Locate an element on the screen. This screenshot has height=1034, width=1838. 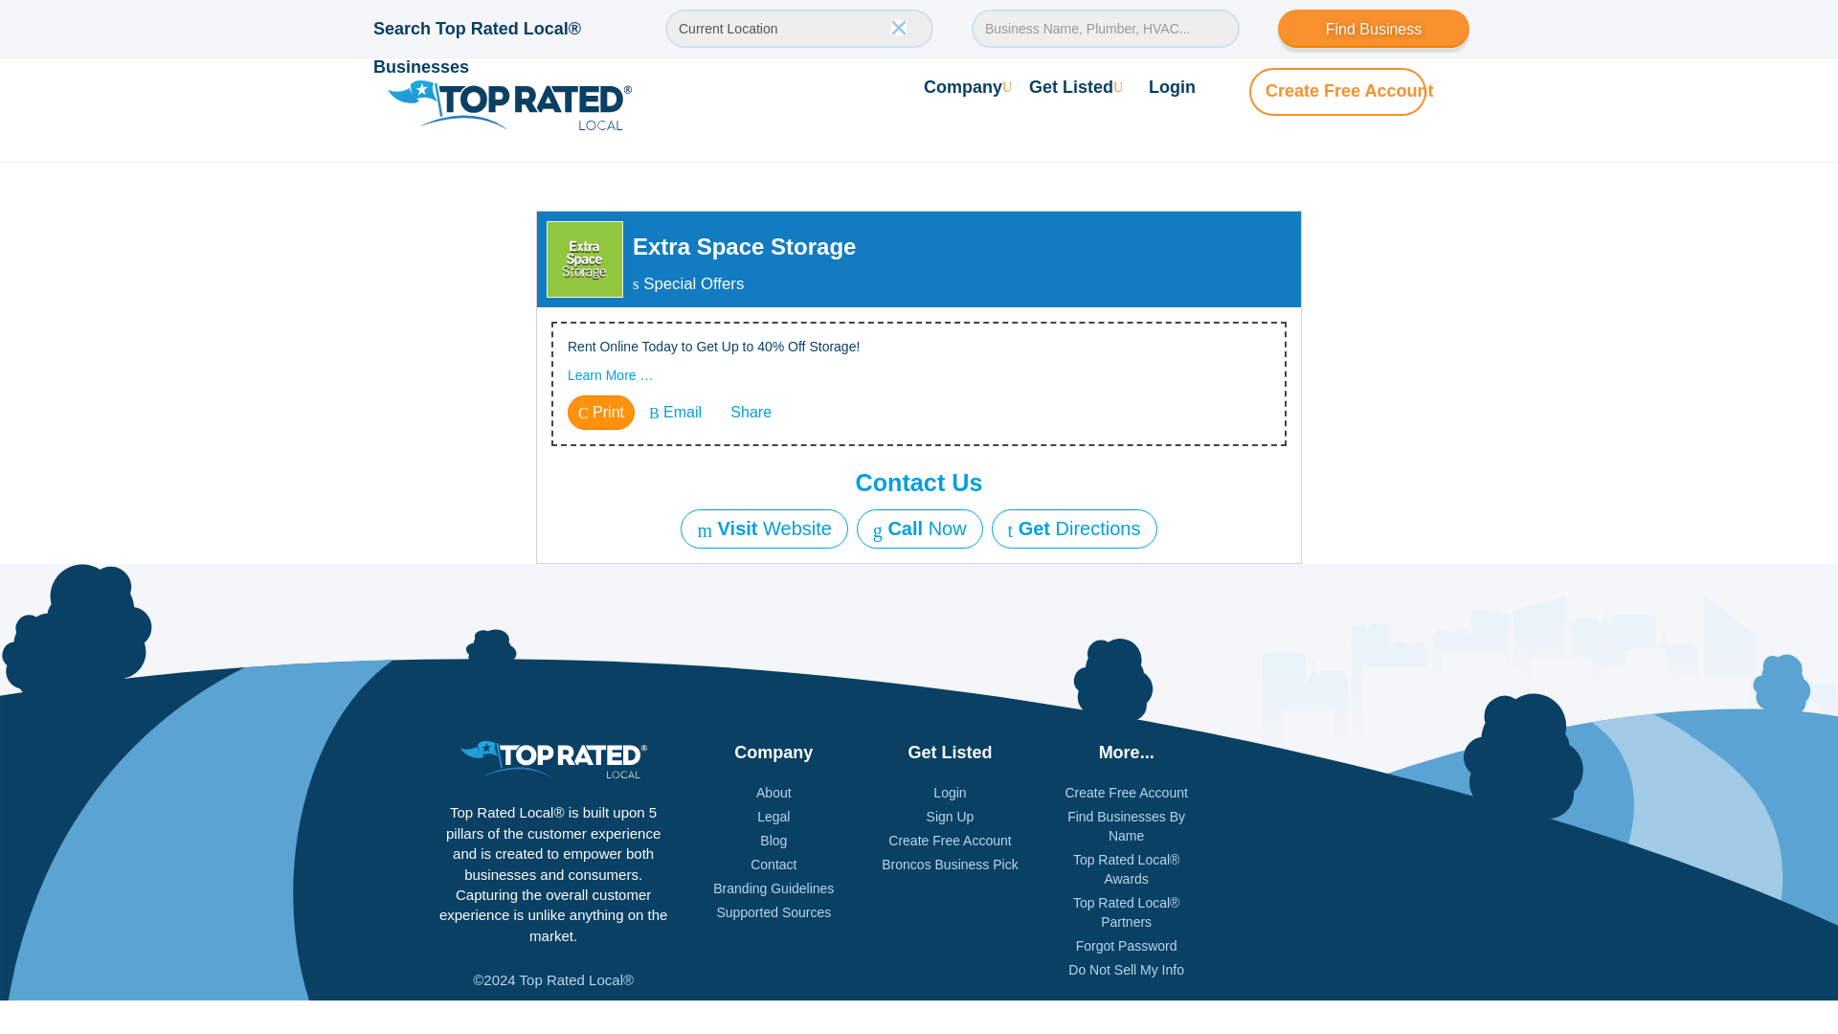
Create Free Account is located at coordinates (1350, 90).